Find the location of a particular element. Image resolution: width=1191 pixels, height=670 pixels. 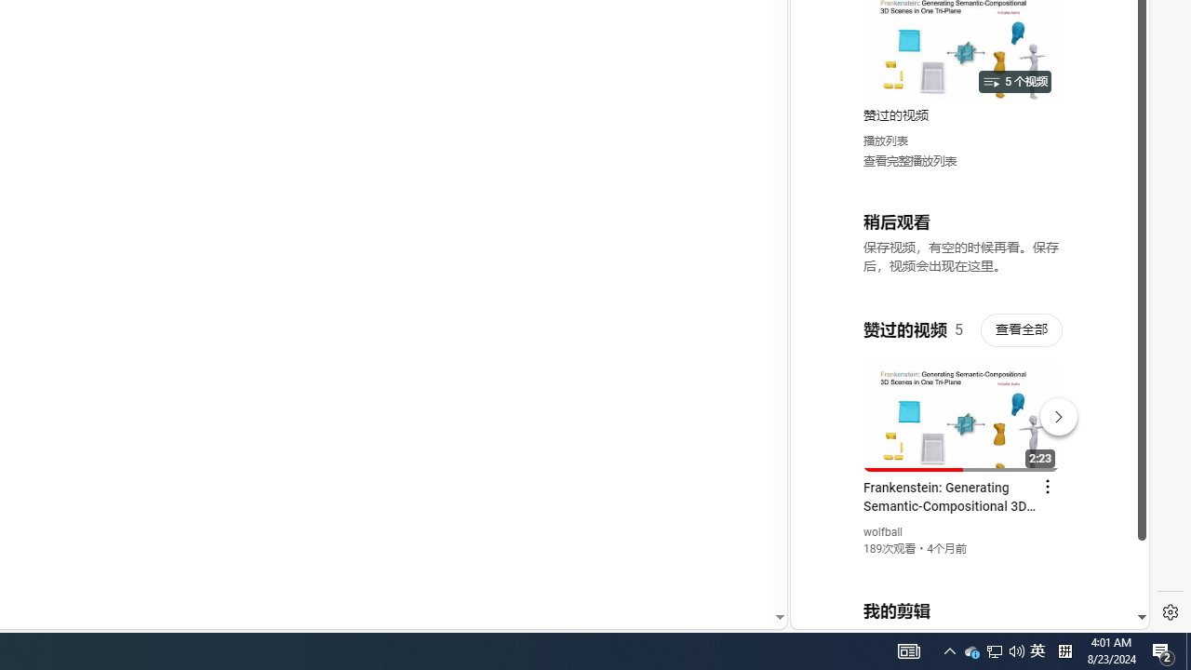

#you is located at coordinates (962, 409).